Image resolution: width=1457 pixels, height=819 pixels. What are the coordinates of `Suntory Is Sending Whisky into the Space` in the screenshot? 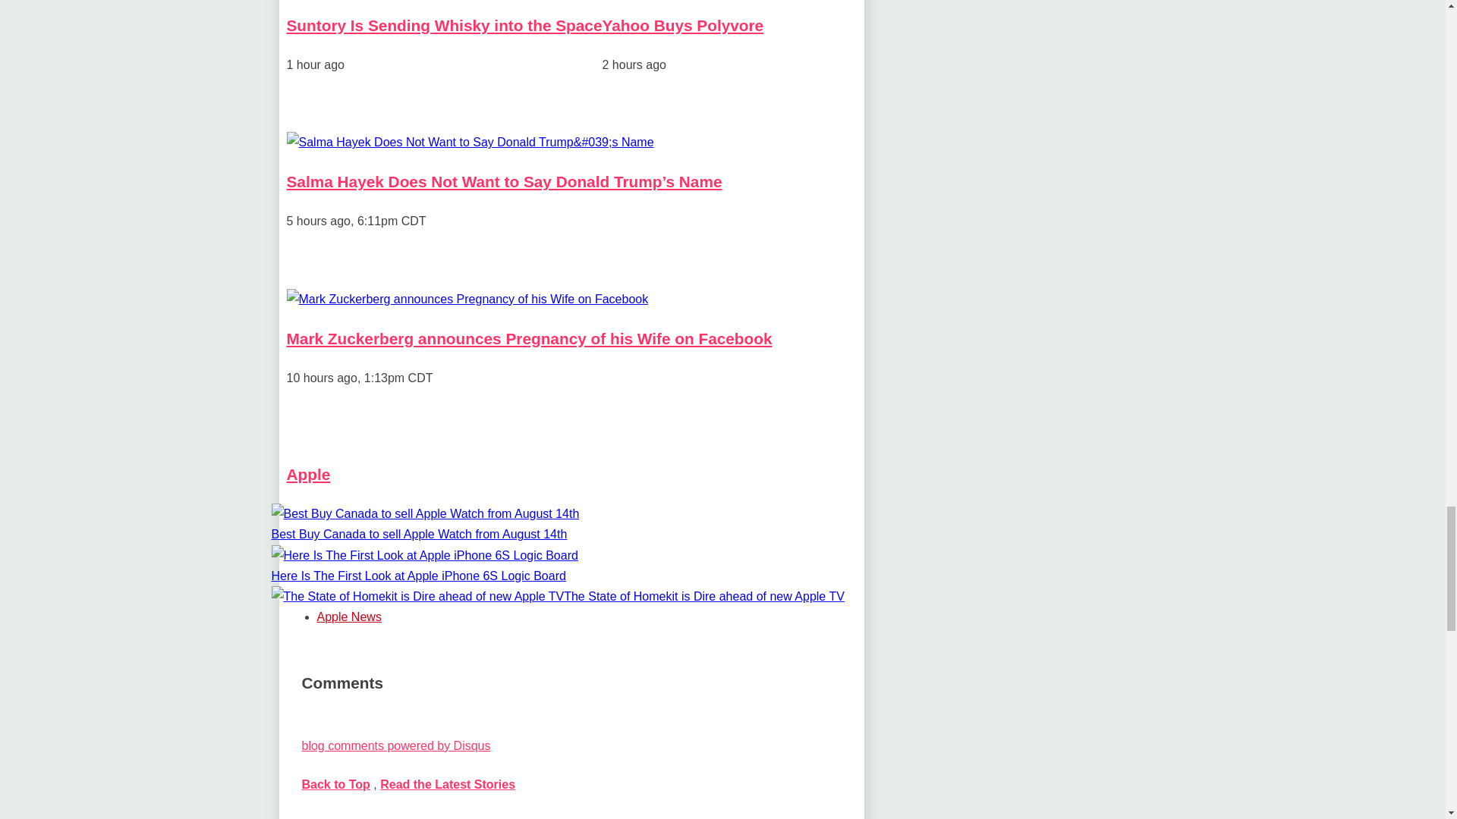 It's located at (445, 25).